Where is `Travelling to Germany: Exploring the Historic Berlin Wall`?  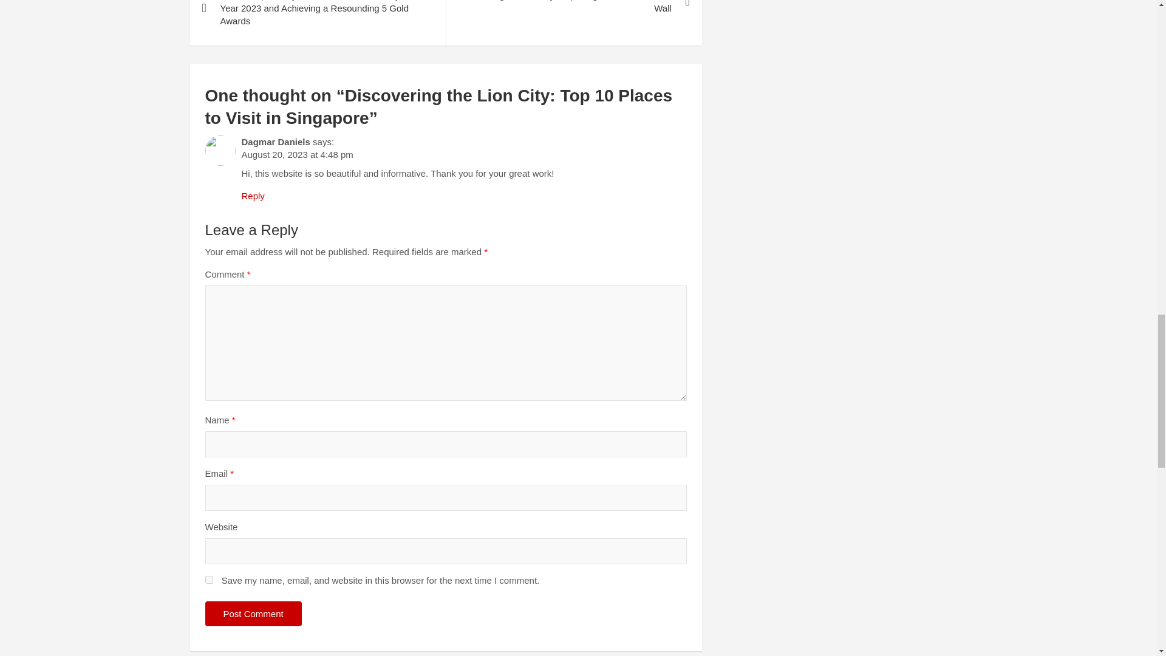
Travelling to Germany: Exploring the Historic Berlin Wall is located at coordinates (573, 16).